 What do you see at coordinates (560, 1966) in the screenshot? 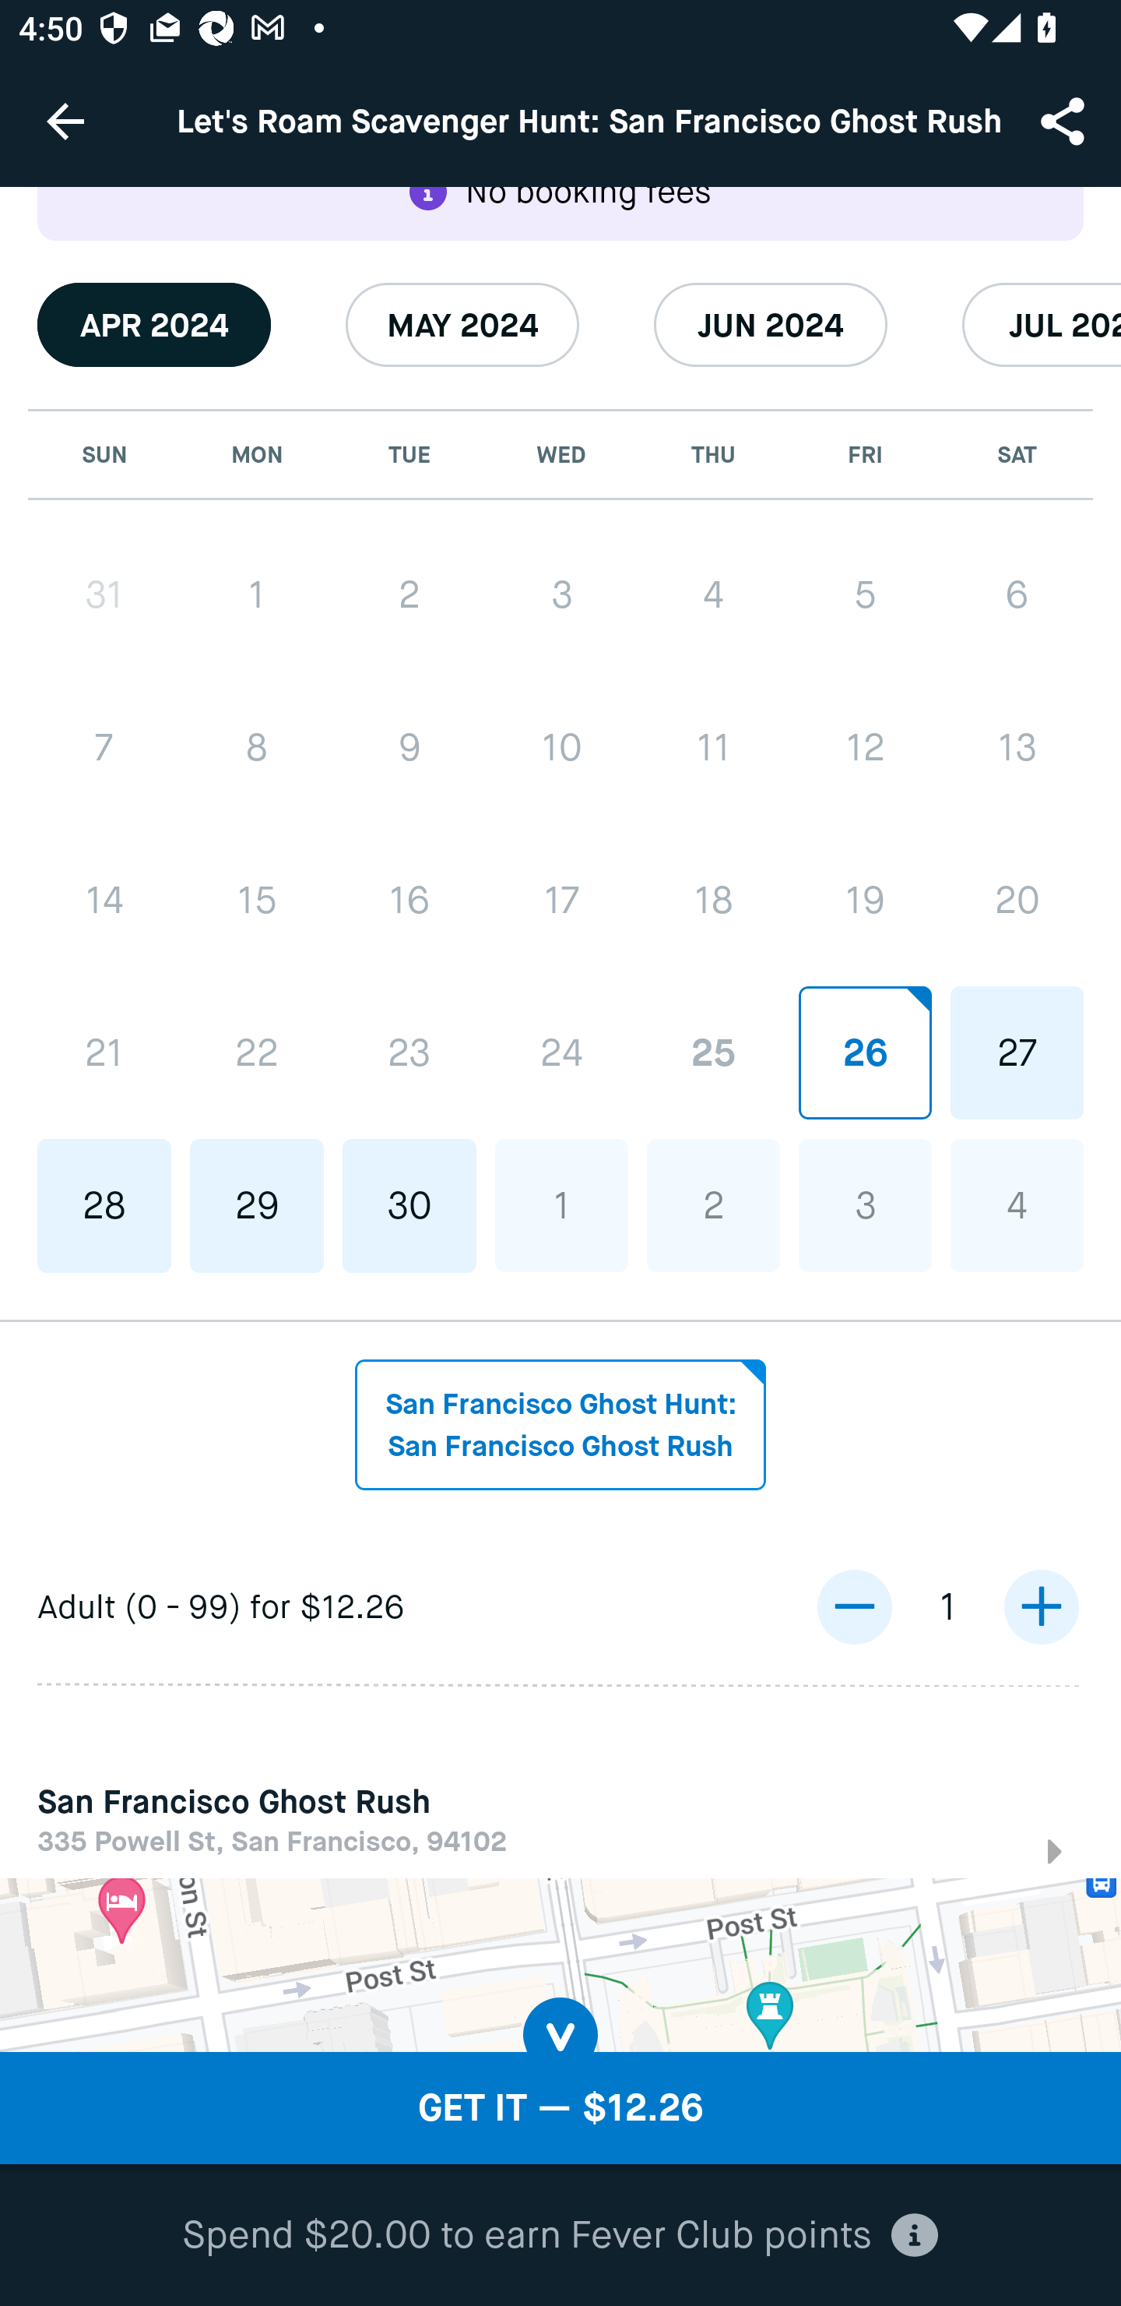
I see `Google Map Map Marker` at bounding box center [560, 1966].